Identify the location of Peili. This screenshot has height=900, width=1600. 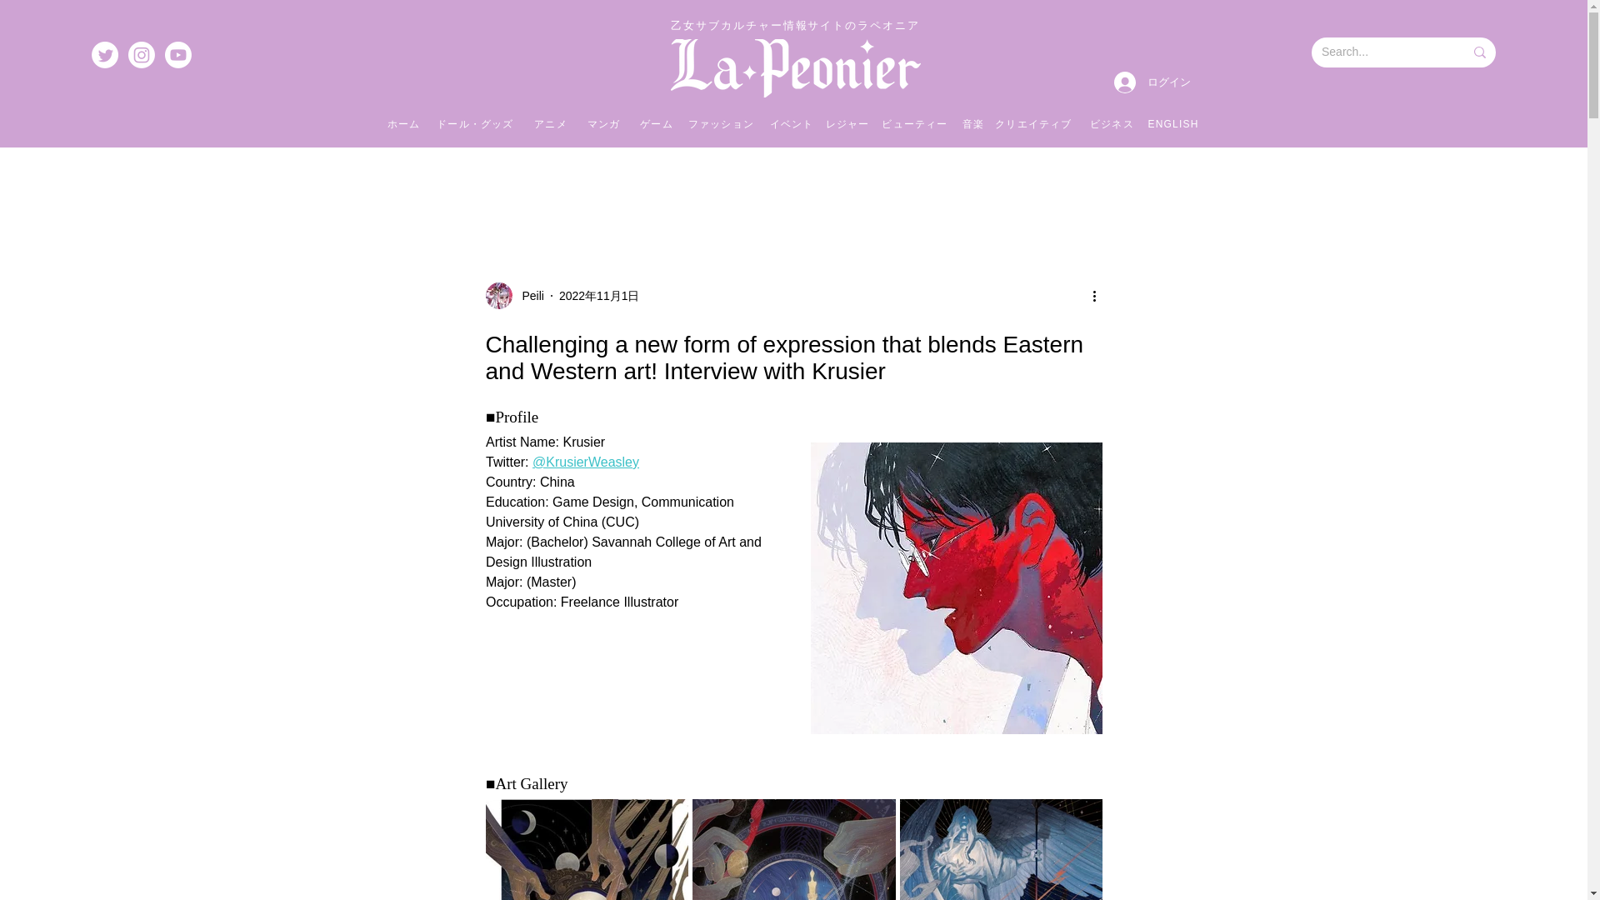
(527, 295).